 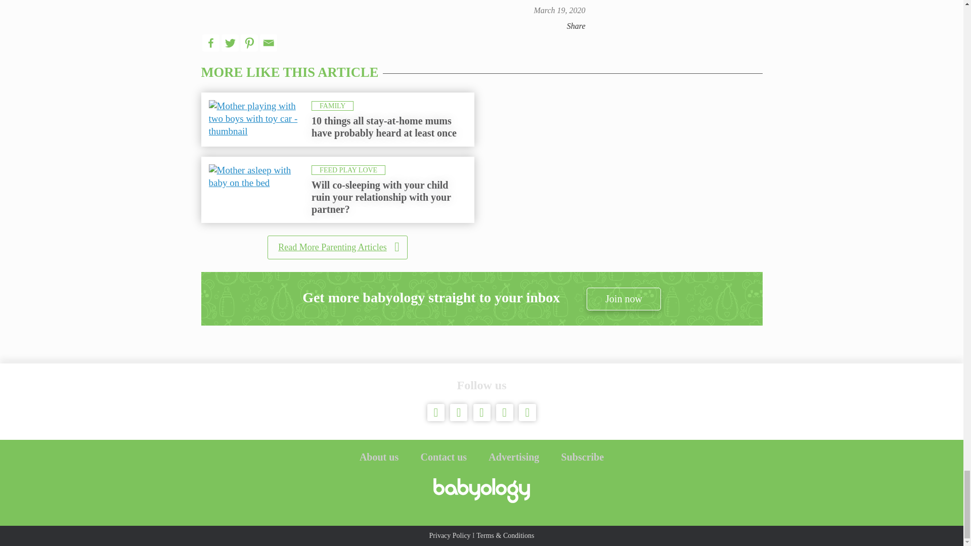 I want to click on 2:23 pm, so click(x=559, y=10).